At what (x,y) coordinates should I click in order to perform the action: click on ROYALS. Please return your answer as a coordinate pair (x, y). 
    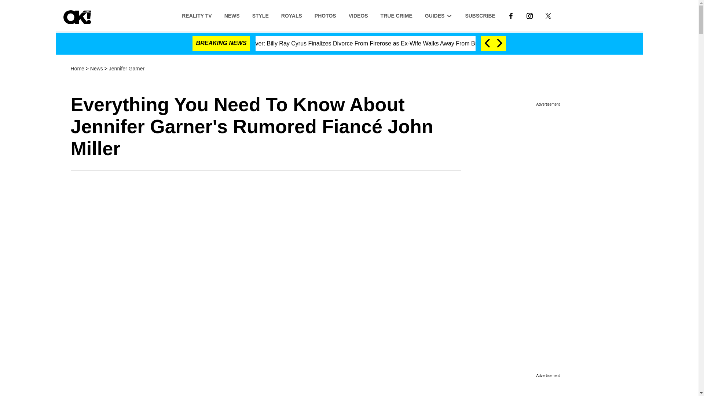
    Looking at the image, I should click on (291, 15).